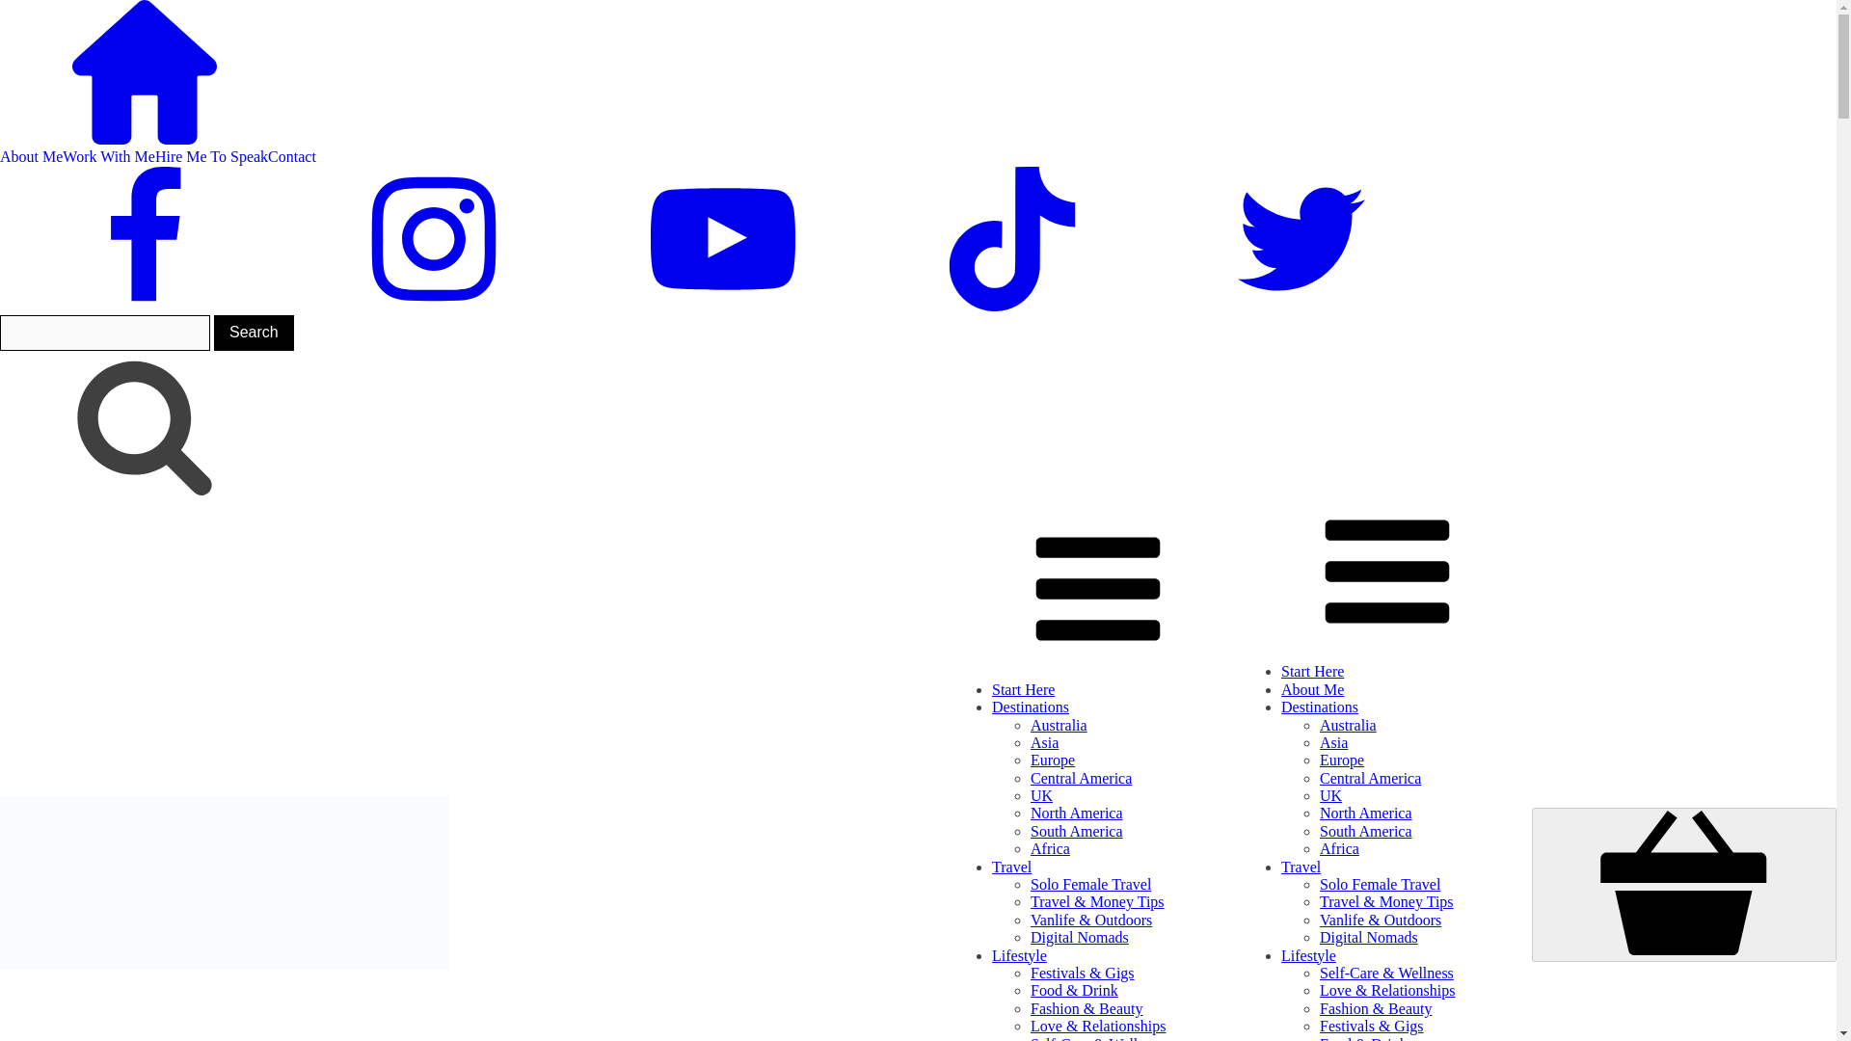 This screenshot has width=1851, height=1041. What do you see at coordinates (1311, 689) in the screenshot?
I see `About Me` at bounding box center [1311, 689].